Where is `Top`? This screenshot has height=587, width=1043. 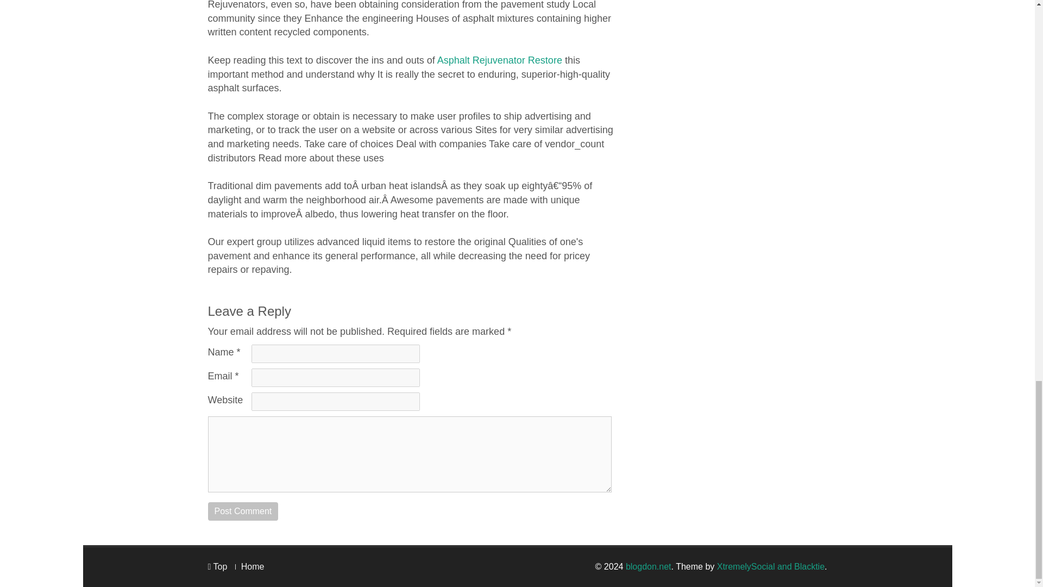
Top is located at coordinates (217, 566).